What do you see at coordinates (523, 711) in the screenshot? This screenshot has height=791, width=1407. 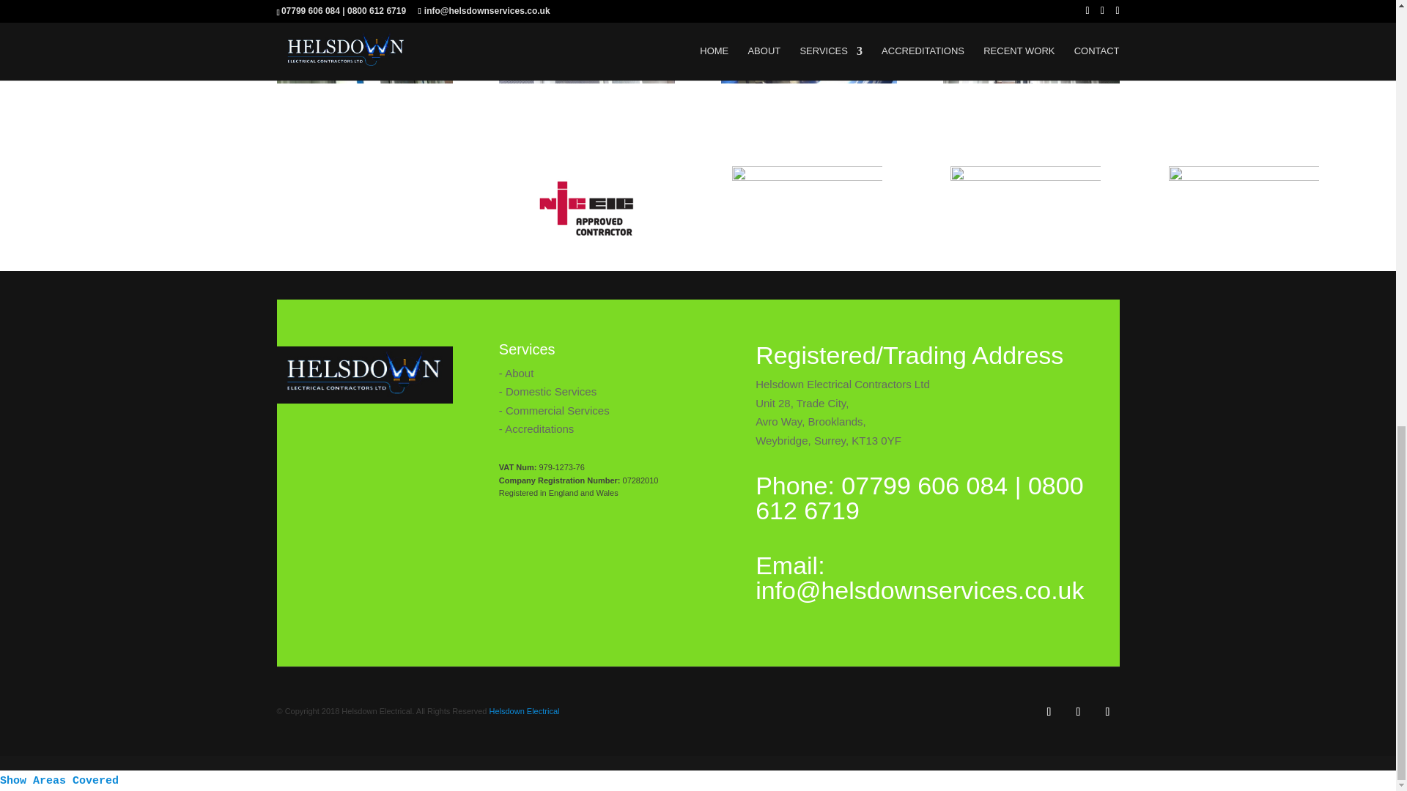 I see `Helsdown Electrical` at bounding box center [523, 711].